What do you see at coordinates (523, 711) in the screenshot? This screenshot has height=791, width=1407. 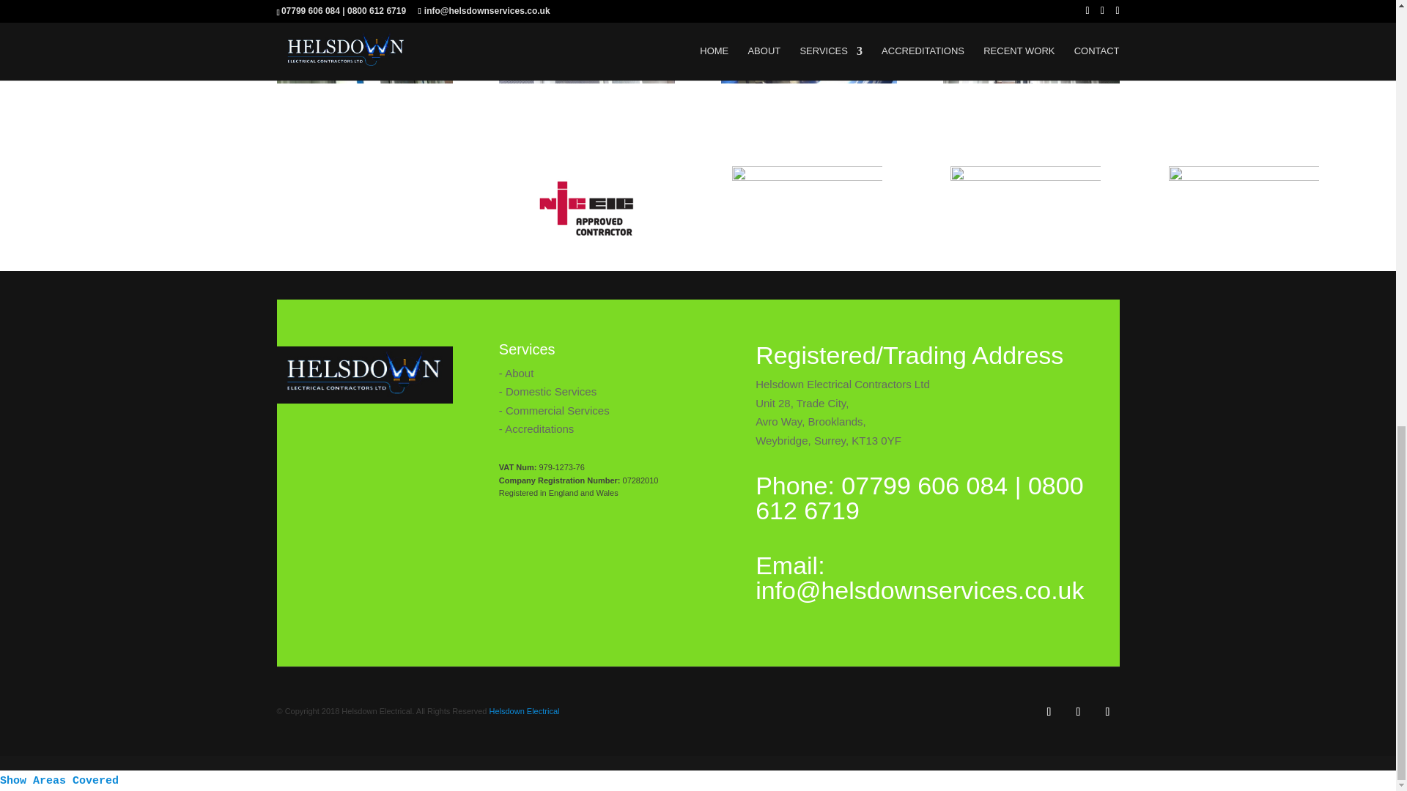 I see `Helsdown Electrical` at bounding box center [523, 711].